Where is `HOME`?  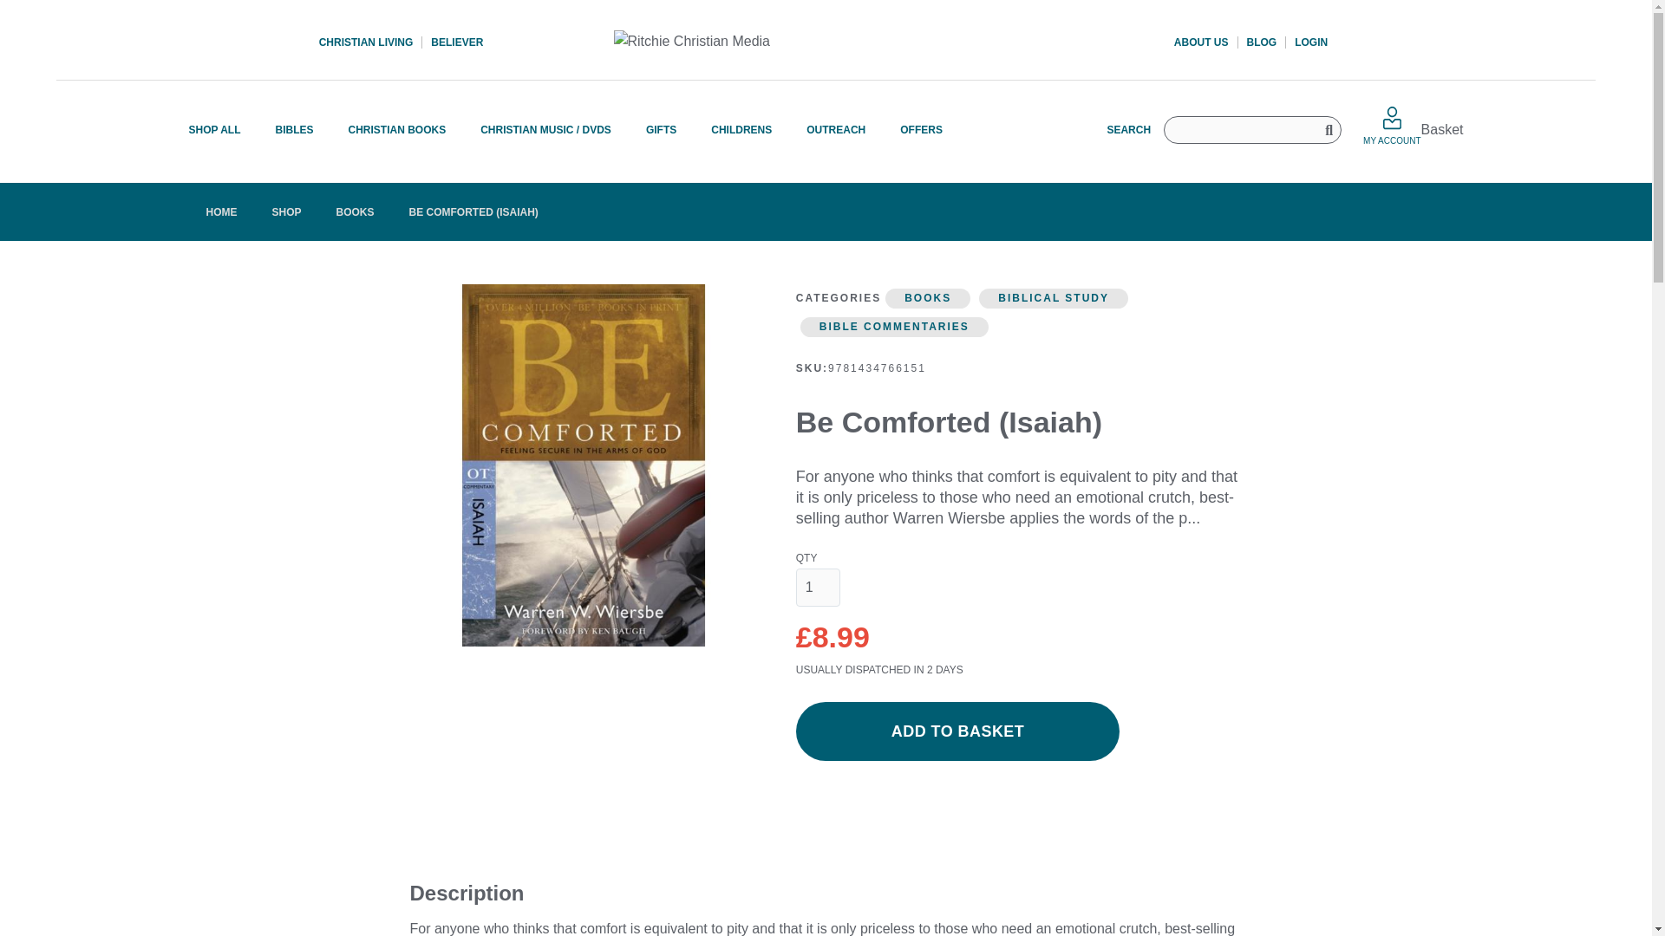
HOME is located at coordinates (222, 211).